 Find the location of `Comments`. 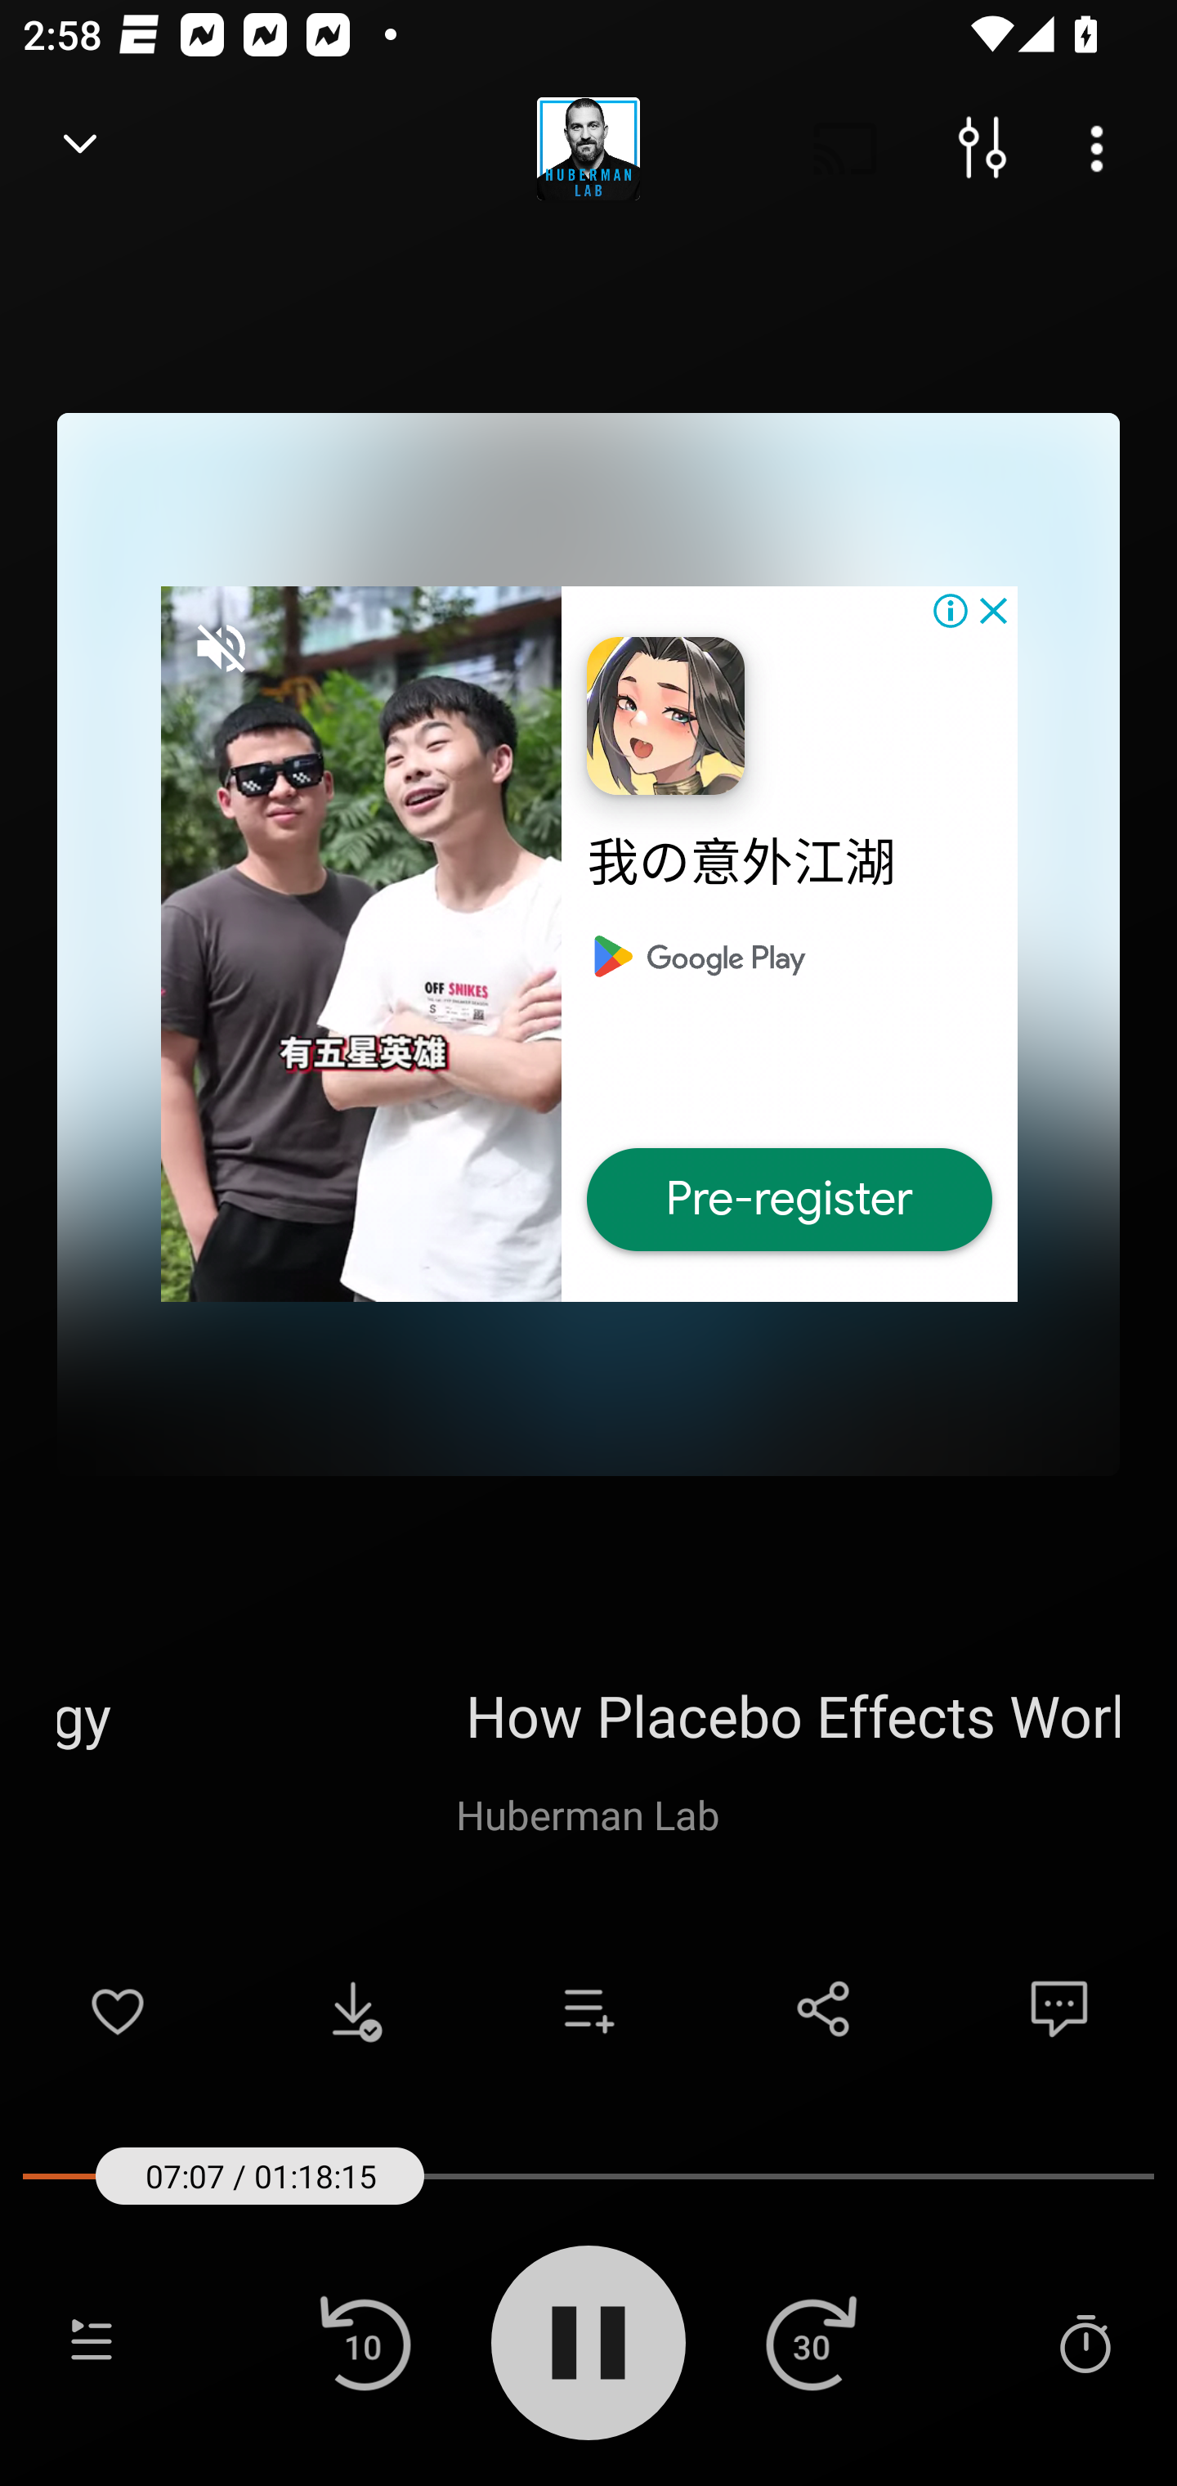

Comments is located at coordinates (1059, 2008).